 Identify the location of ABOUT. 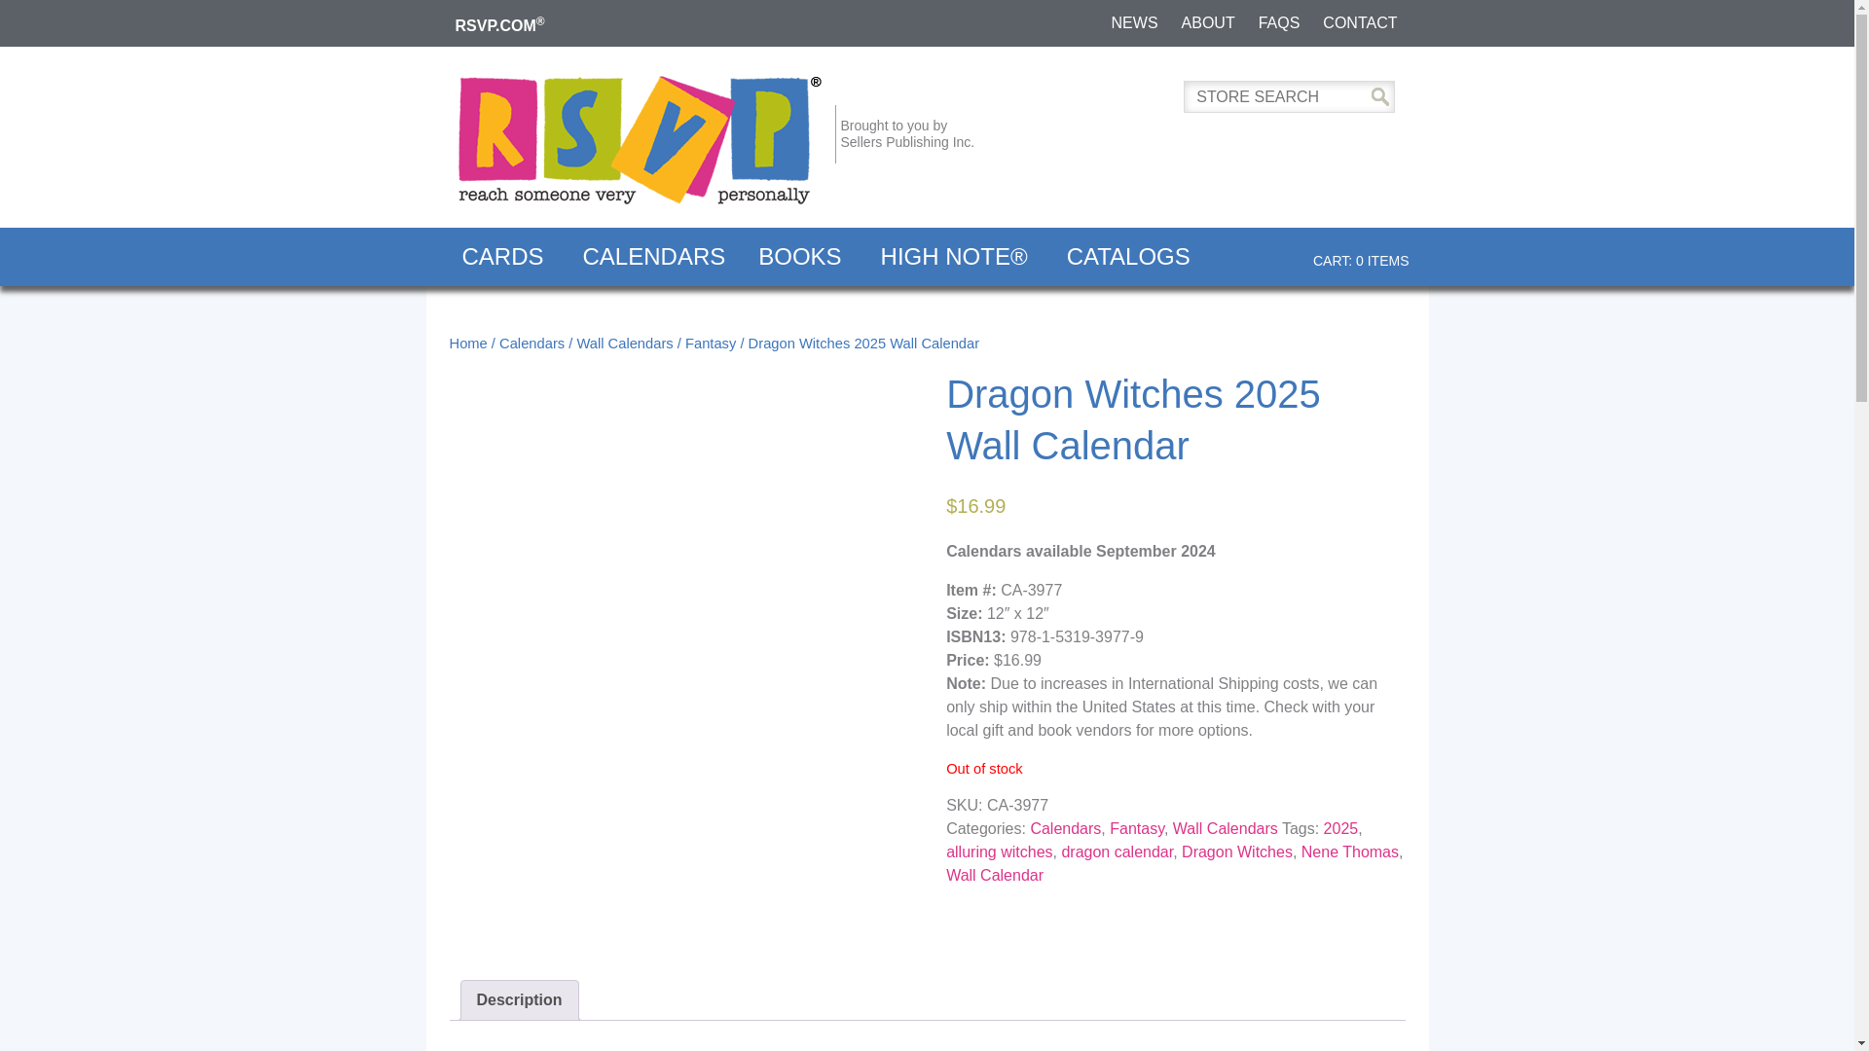
(1207, 23).